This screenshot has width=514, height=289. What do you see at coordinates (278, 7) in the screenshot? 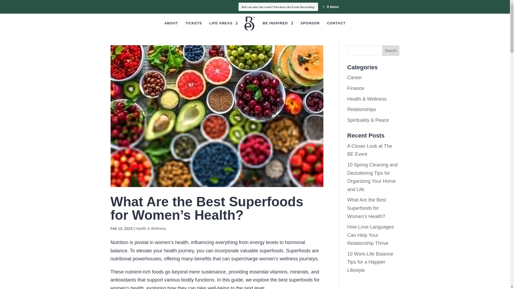
I see `Did you miss the event? Purchase the Event Recording!` at bounding box center [278, 7].